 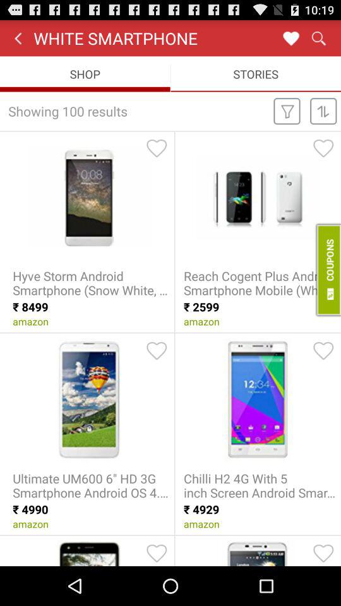 What do you see at coordinates (318, 38) in the screenshot?
I see `search` at bounding box center [318, 38].